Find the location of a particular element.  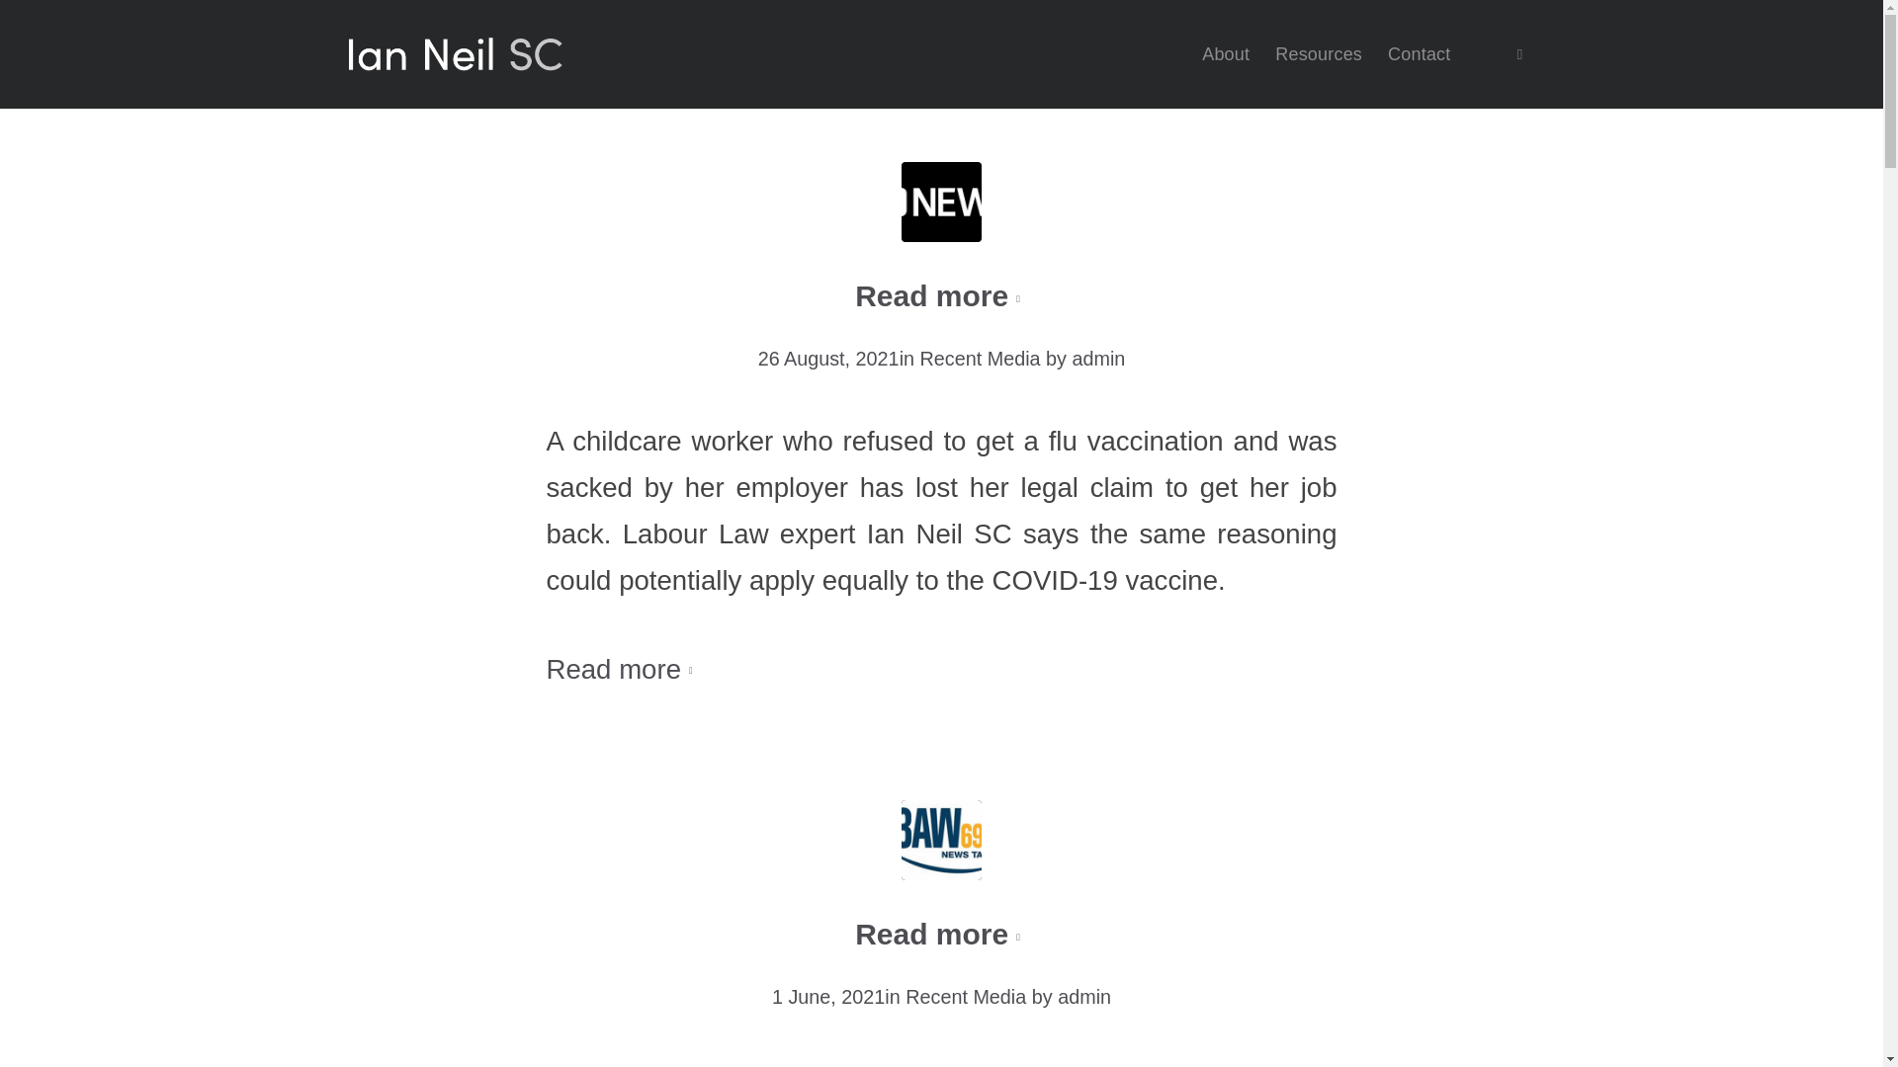

Recent Media is located at coordinates (981, 358).